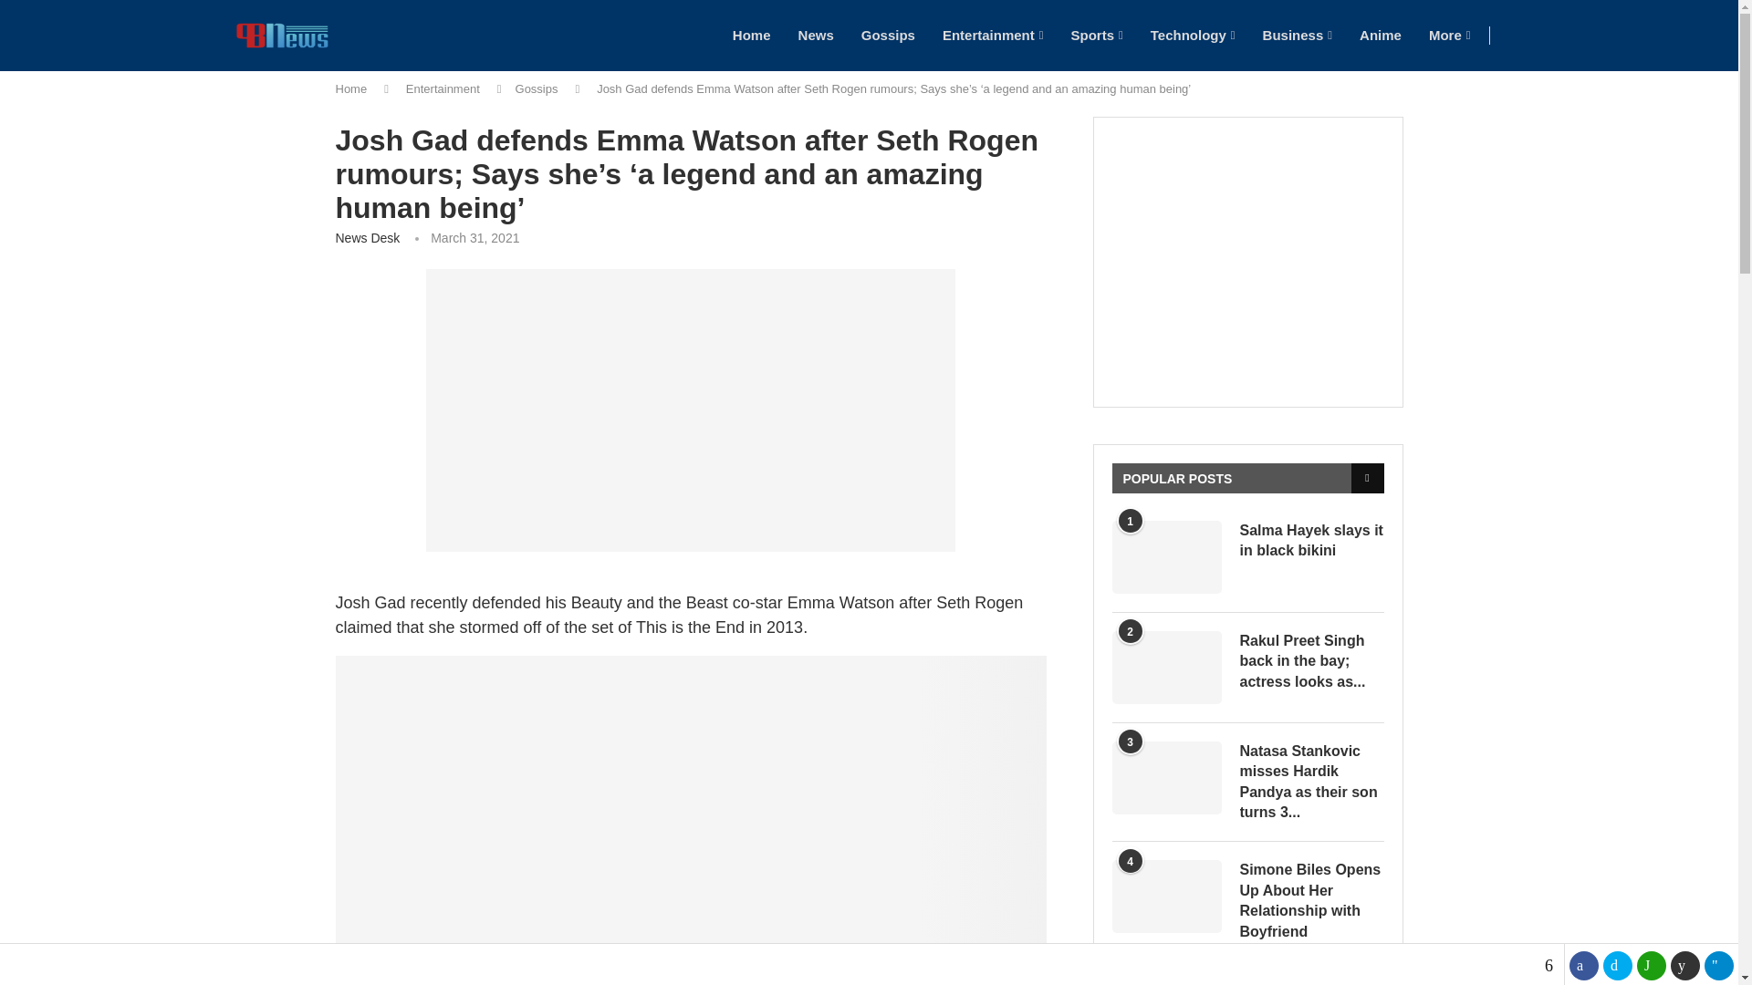 The width and height of the screenshot is (1752, 985). I want to click on Gossips, so click(888, 35).